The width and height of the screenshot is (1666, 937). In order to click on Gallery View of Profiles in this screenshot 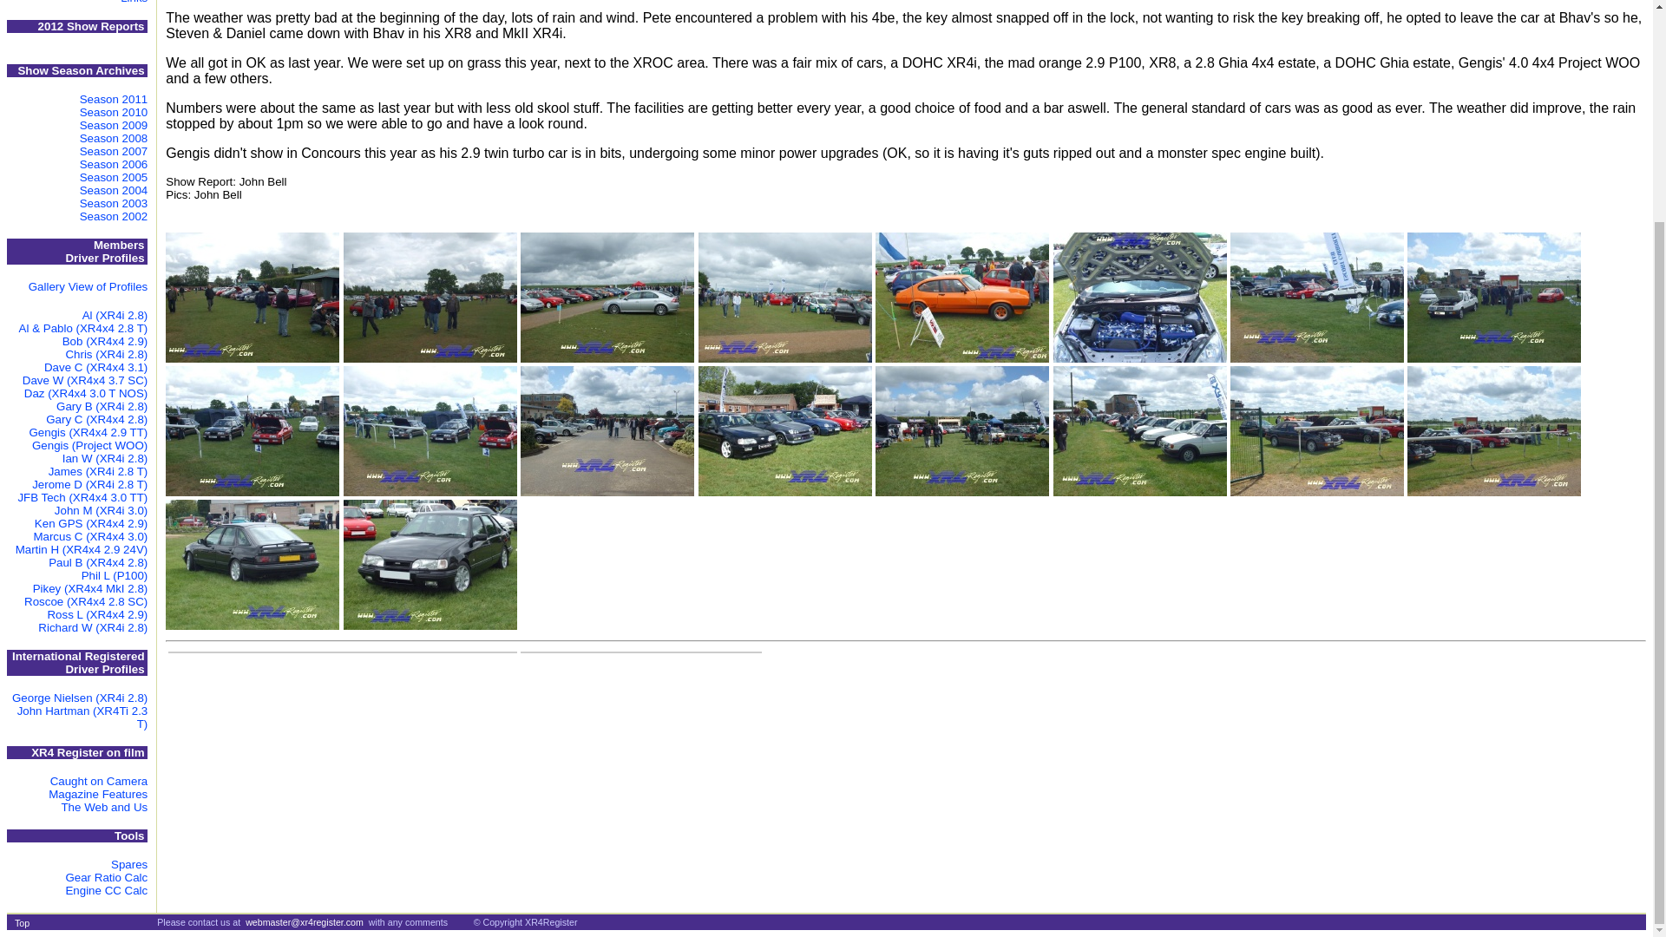, I will do `click(88, 286)`.